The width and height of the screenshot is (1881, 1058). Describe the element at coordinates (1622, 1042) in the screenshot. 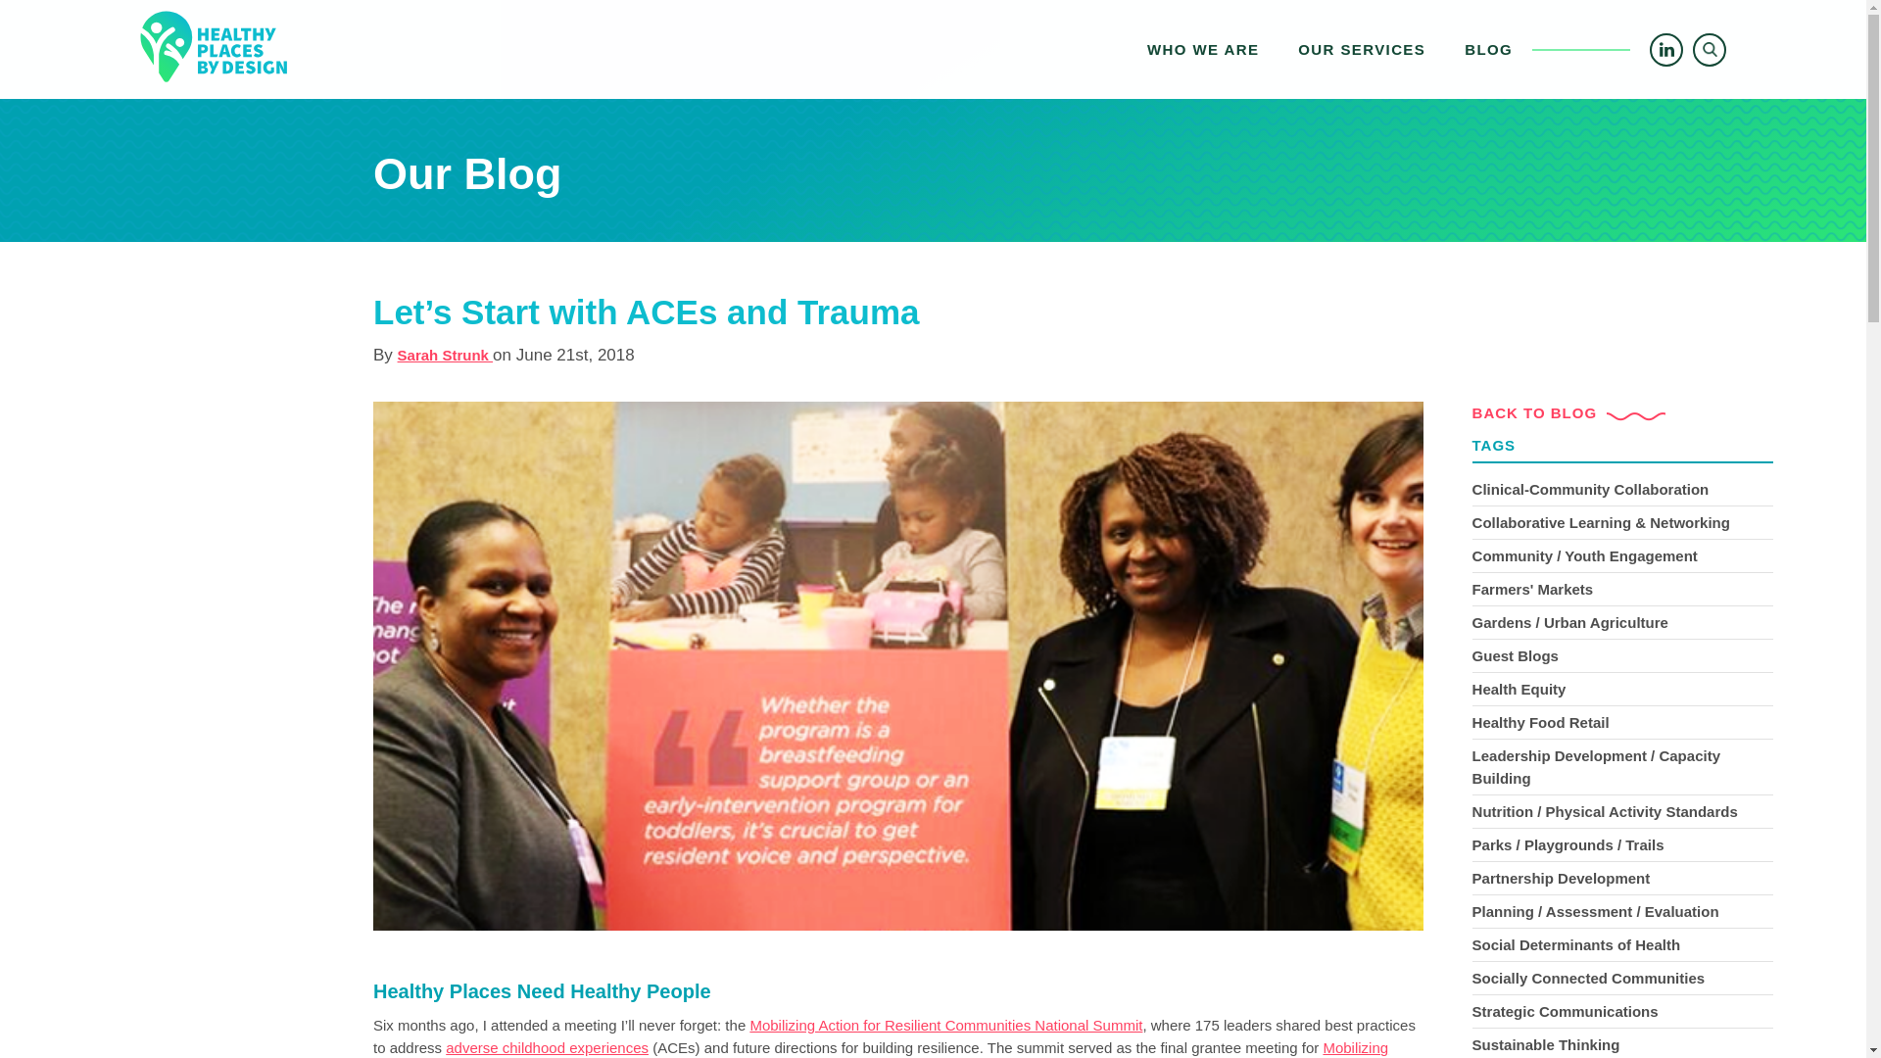

I see `adverse childhood experiences` at that location.